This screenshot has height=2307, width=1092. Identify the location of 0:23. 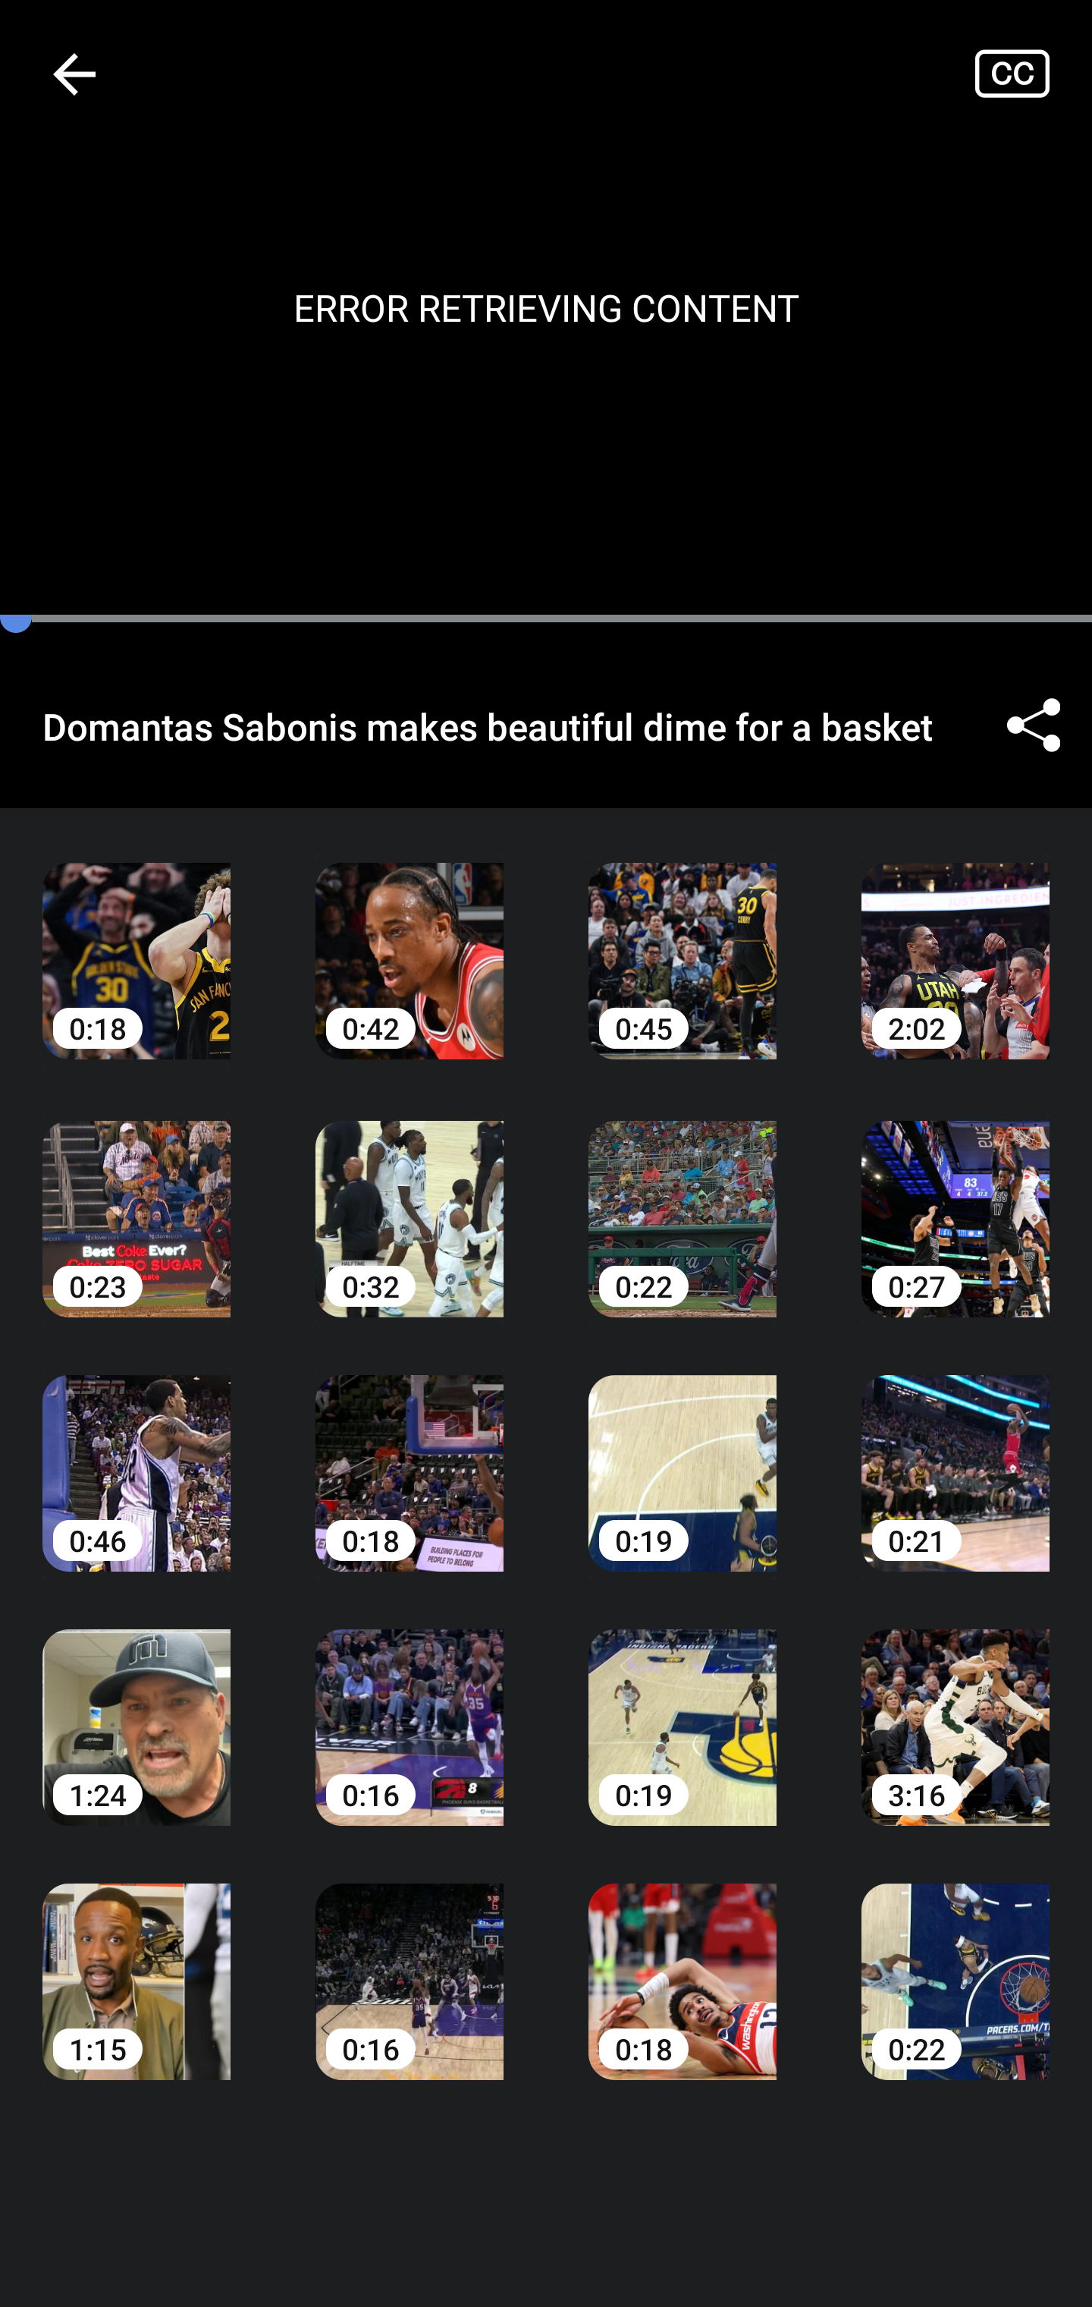
(136, 1197).